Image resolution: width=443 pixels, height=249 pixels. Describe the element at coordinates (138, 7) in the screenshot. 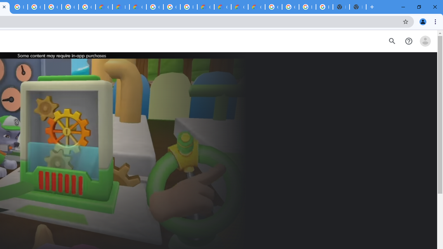

I see `Gemini for Business and Developers | Google Cloud` at that location.